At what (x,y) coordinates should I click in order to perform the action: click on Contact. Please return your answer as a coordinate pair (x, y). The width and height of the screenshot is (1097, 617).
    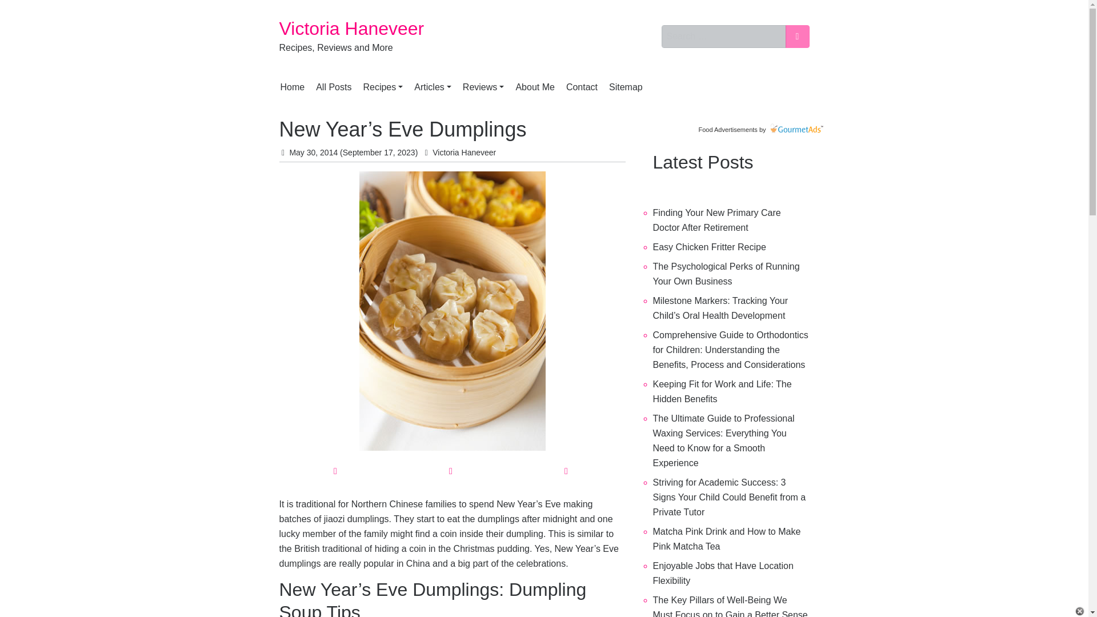
    Looking at the image, I should click on (582, 87).